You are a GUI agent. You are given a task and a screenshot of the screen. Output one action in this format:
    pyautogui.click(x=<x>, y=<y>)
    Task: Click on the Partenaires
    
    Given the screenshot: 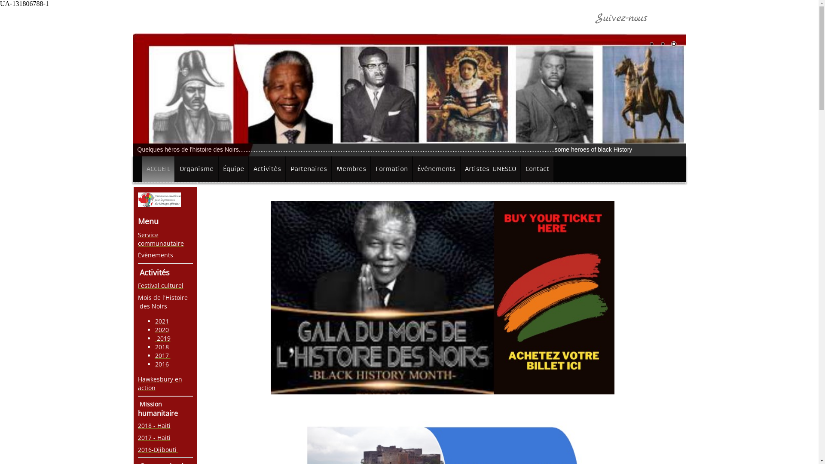 What is the action you would take?
    pyautogui.click(x=309, y=169)
    